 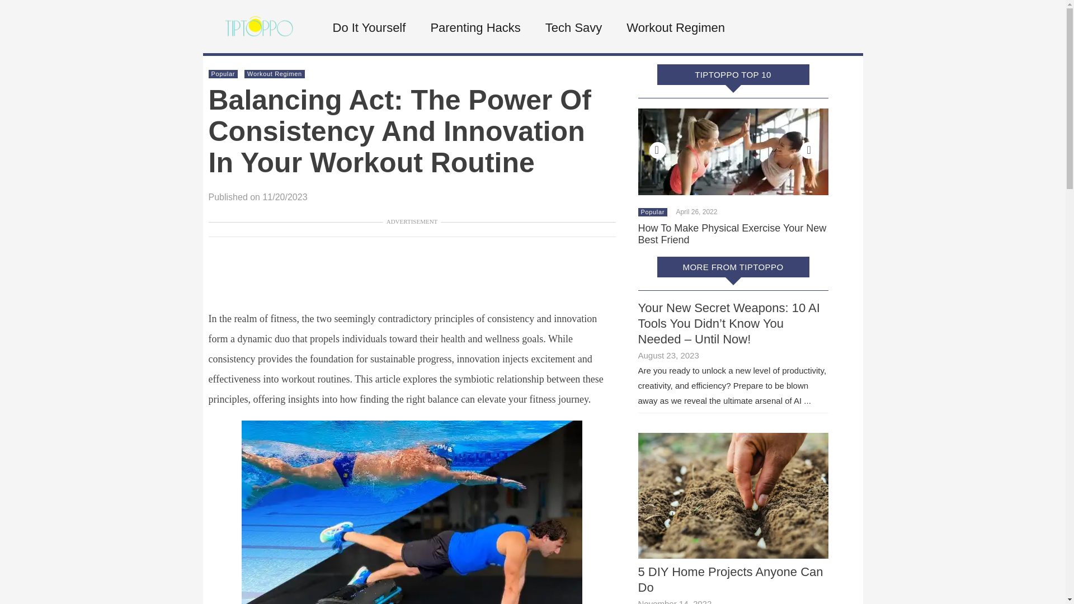 I want to click on Tiptoppo, so click(x=258, y=48).